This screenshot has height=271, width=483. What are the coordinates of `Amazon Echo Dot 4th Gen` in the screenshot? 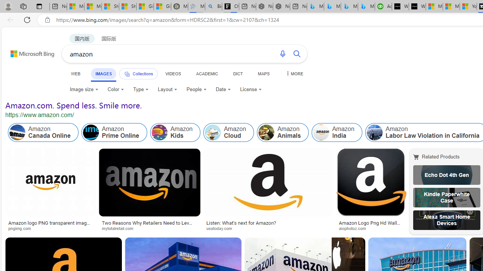 It's located at (447, 175).